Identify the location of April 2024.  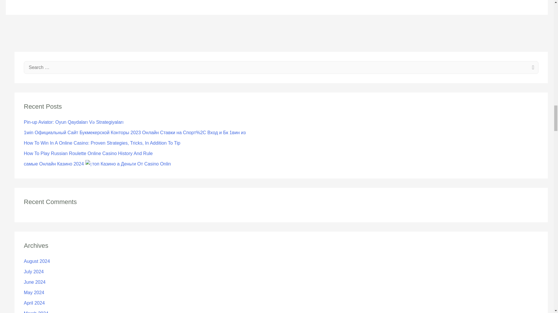
(34, 303).